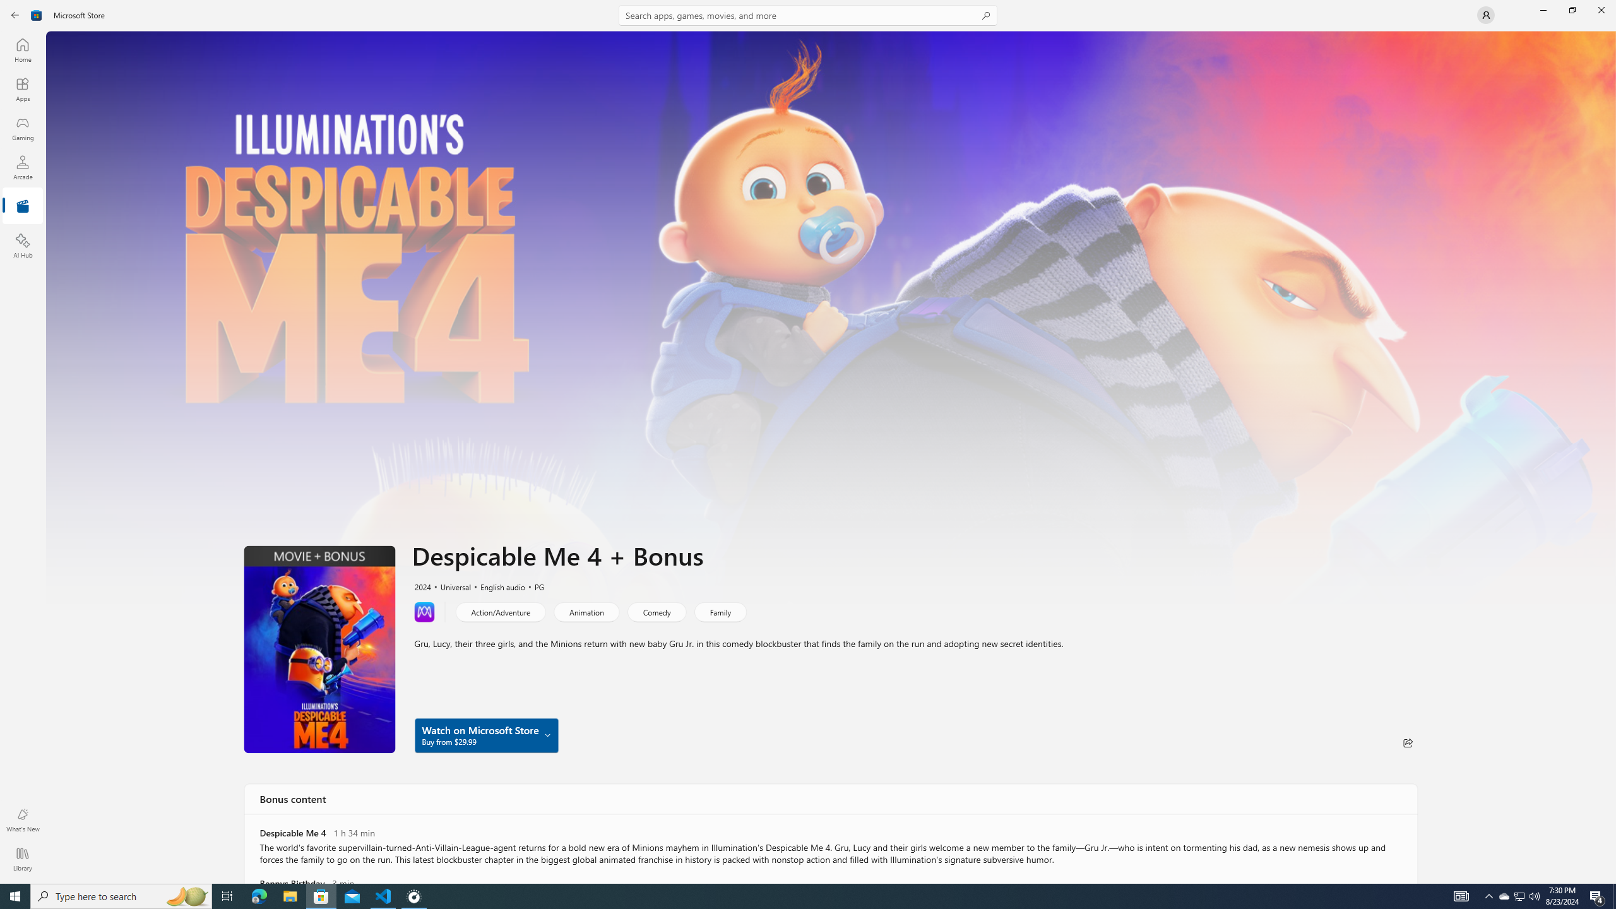 Image resolution: width=1616 pixels, height=909 pixels. I want to click on Learn more about Movies Anywhere, so click(424, 611).